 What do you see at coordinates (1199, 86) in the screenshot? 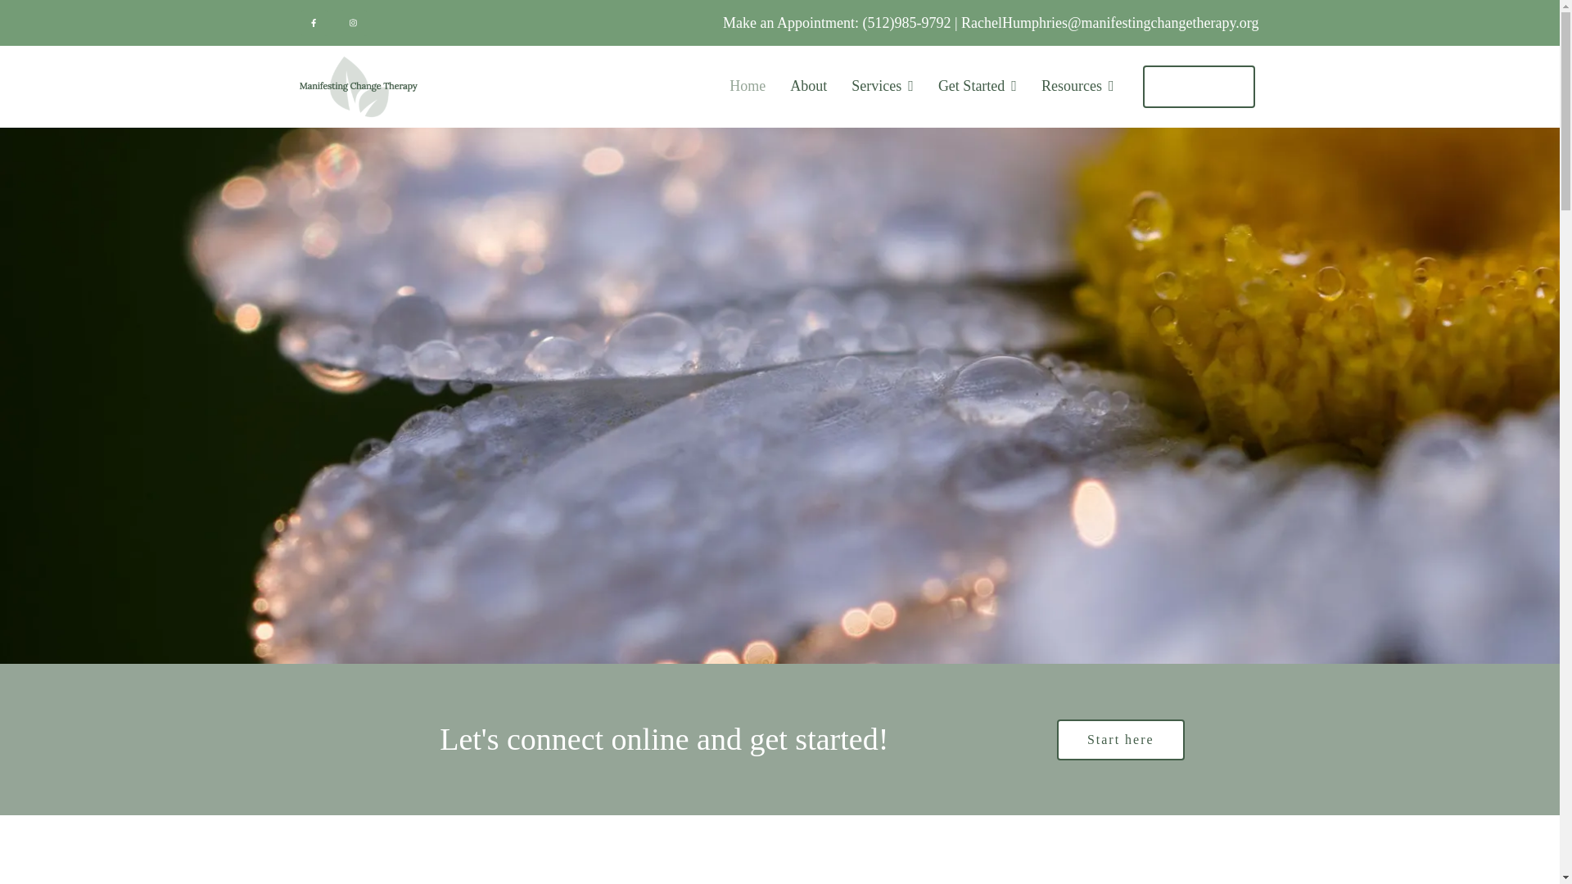
I see `Contact` at bounding box center [1199, 86].